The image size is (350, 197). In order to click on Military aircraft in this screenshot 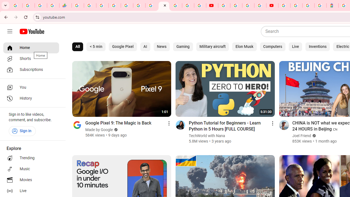, I will do `click(212, 47)`.